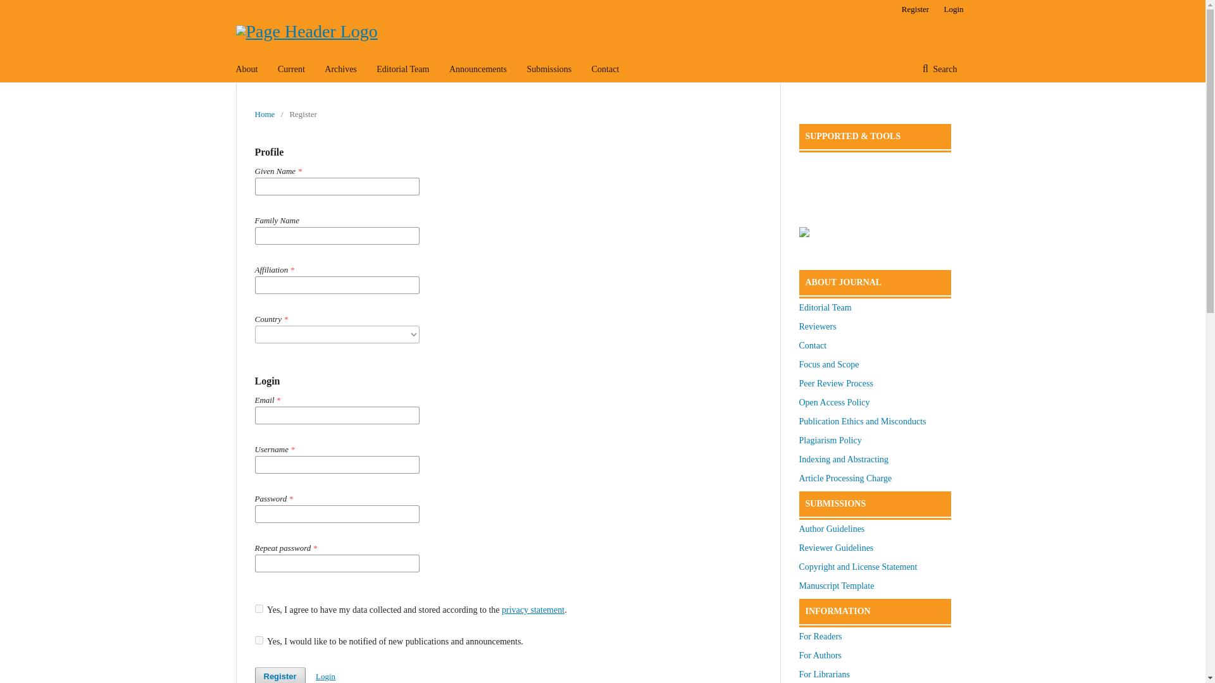 The image size is (1215, 683). I want to click on Contact, so click(812, 345).